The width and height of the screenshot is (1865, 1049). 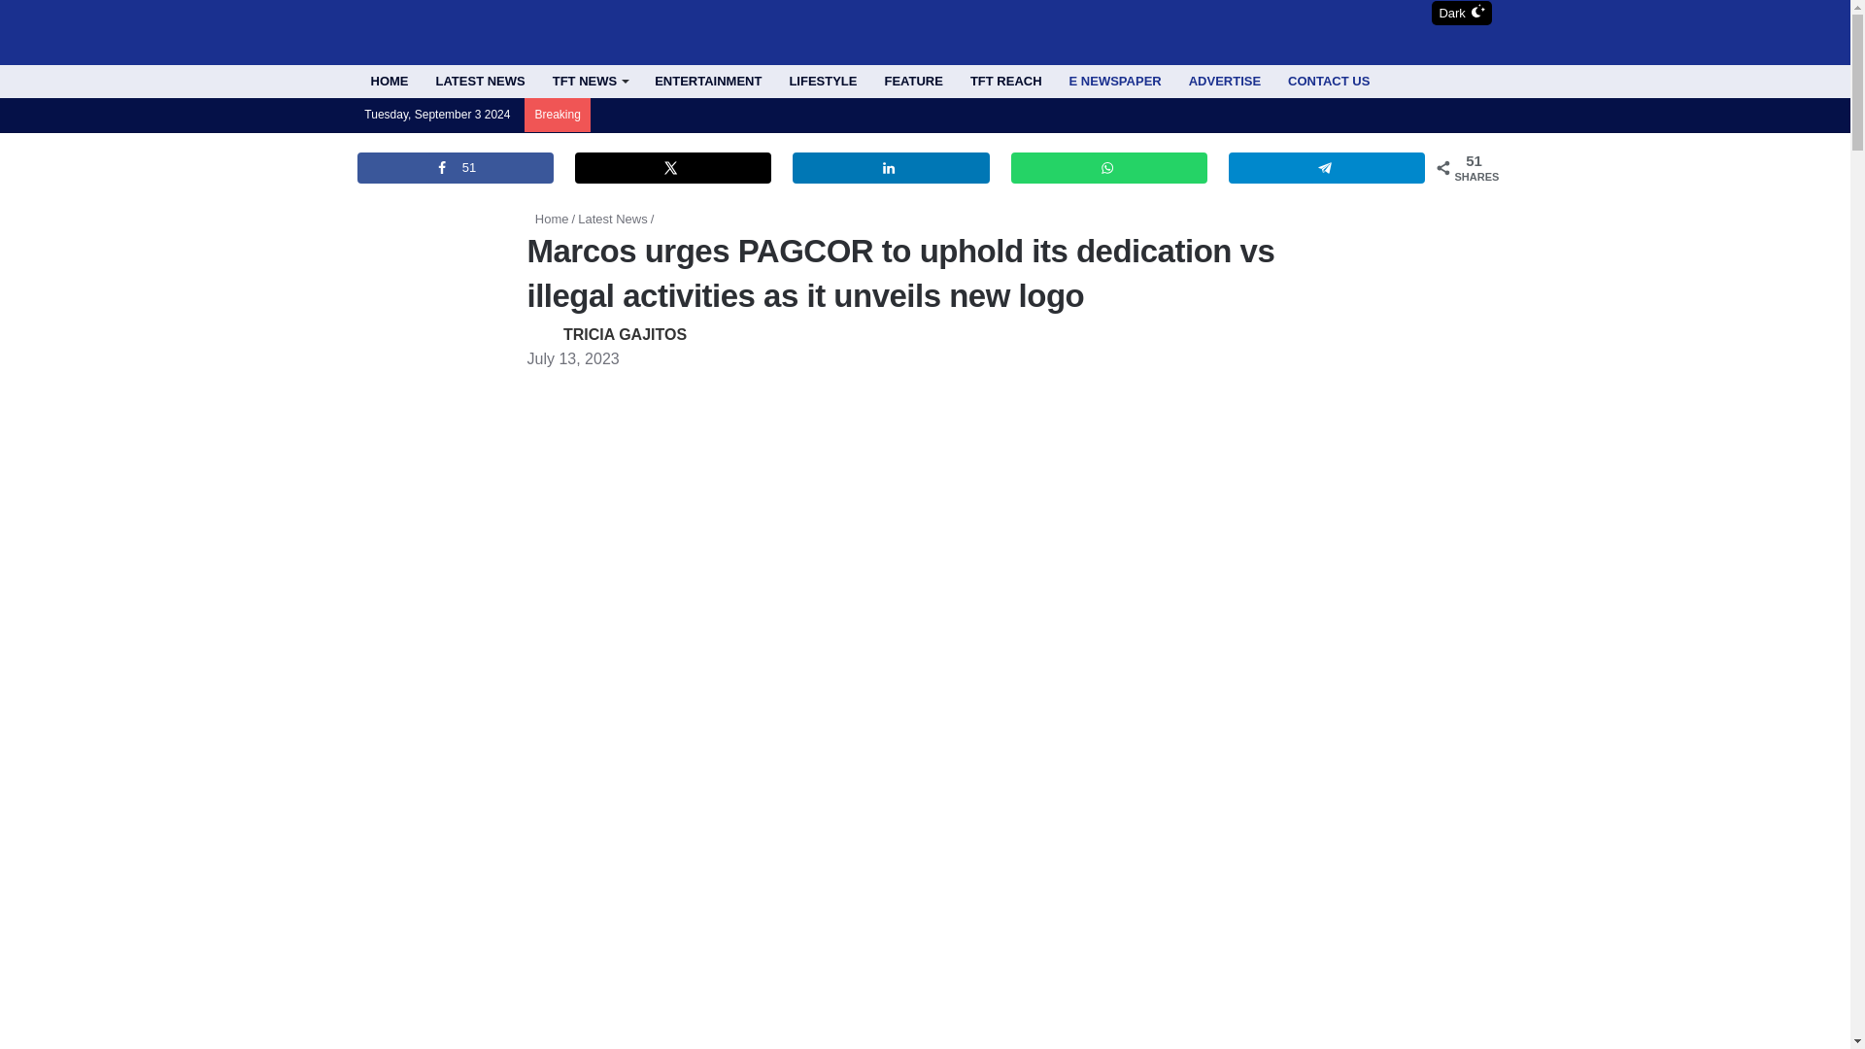 I want to click on TFT NEWS, so click(x=590, y=82).